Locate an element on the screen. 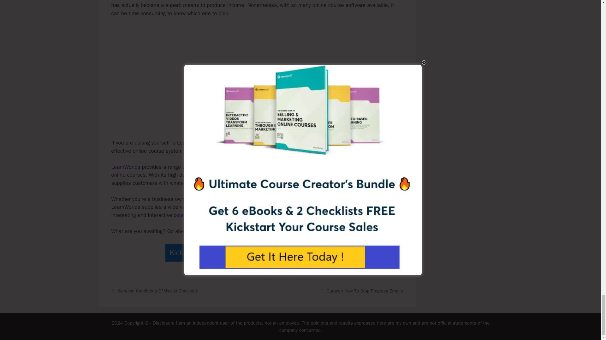 The image size is (606, 340). LearnWorlds is located at coordinates (125, 167).